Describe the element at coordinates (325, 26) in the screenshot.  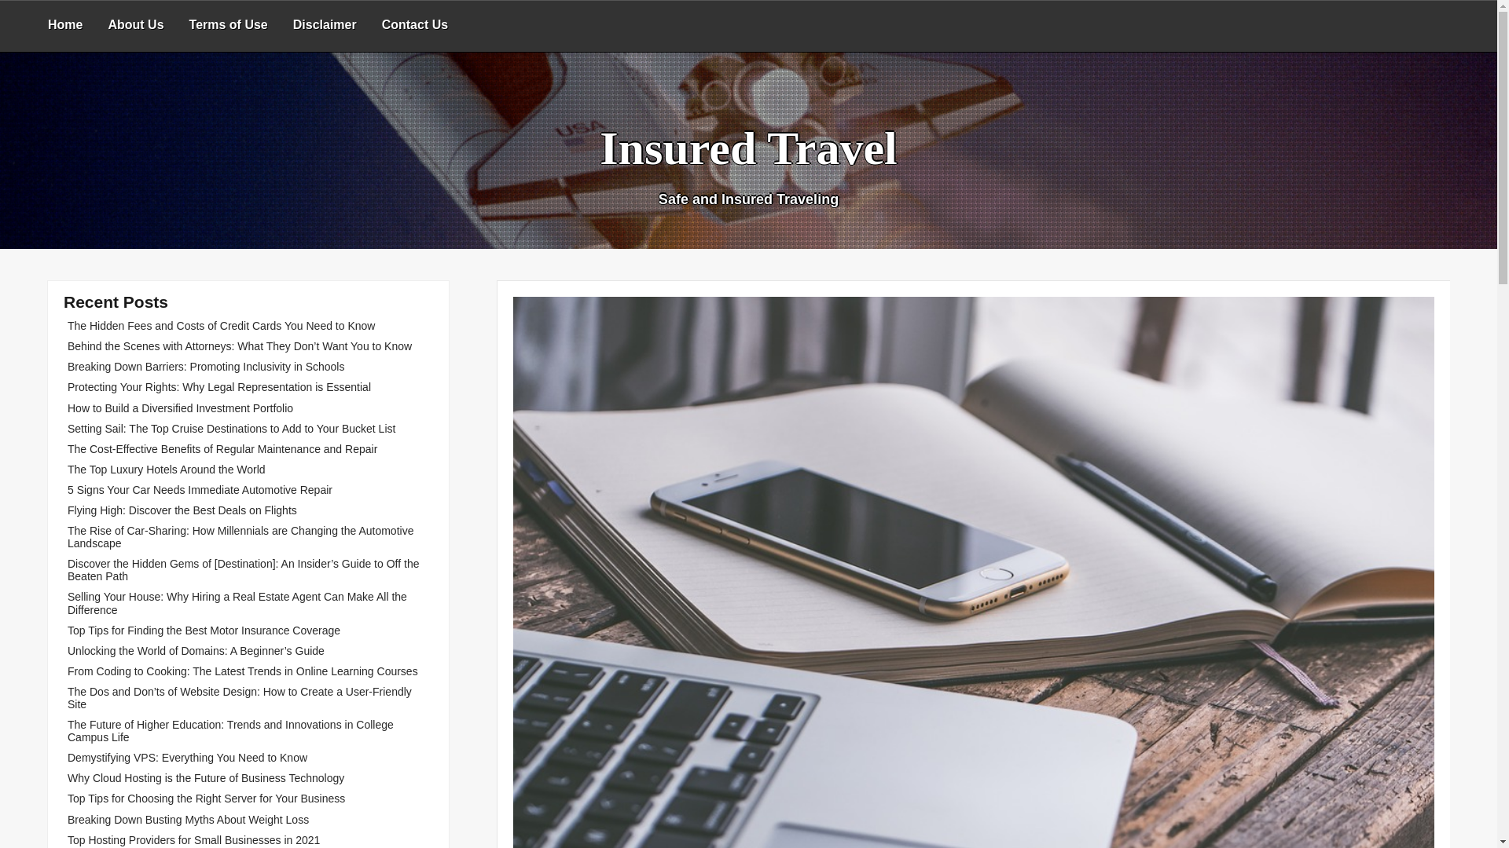
I see `Disclaimer` at that location.